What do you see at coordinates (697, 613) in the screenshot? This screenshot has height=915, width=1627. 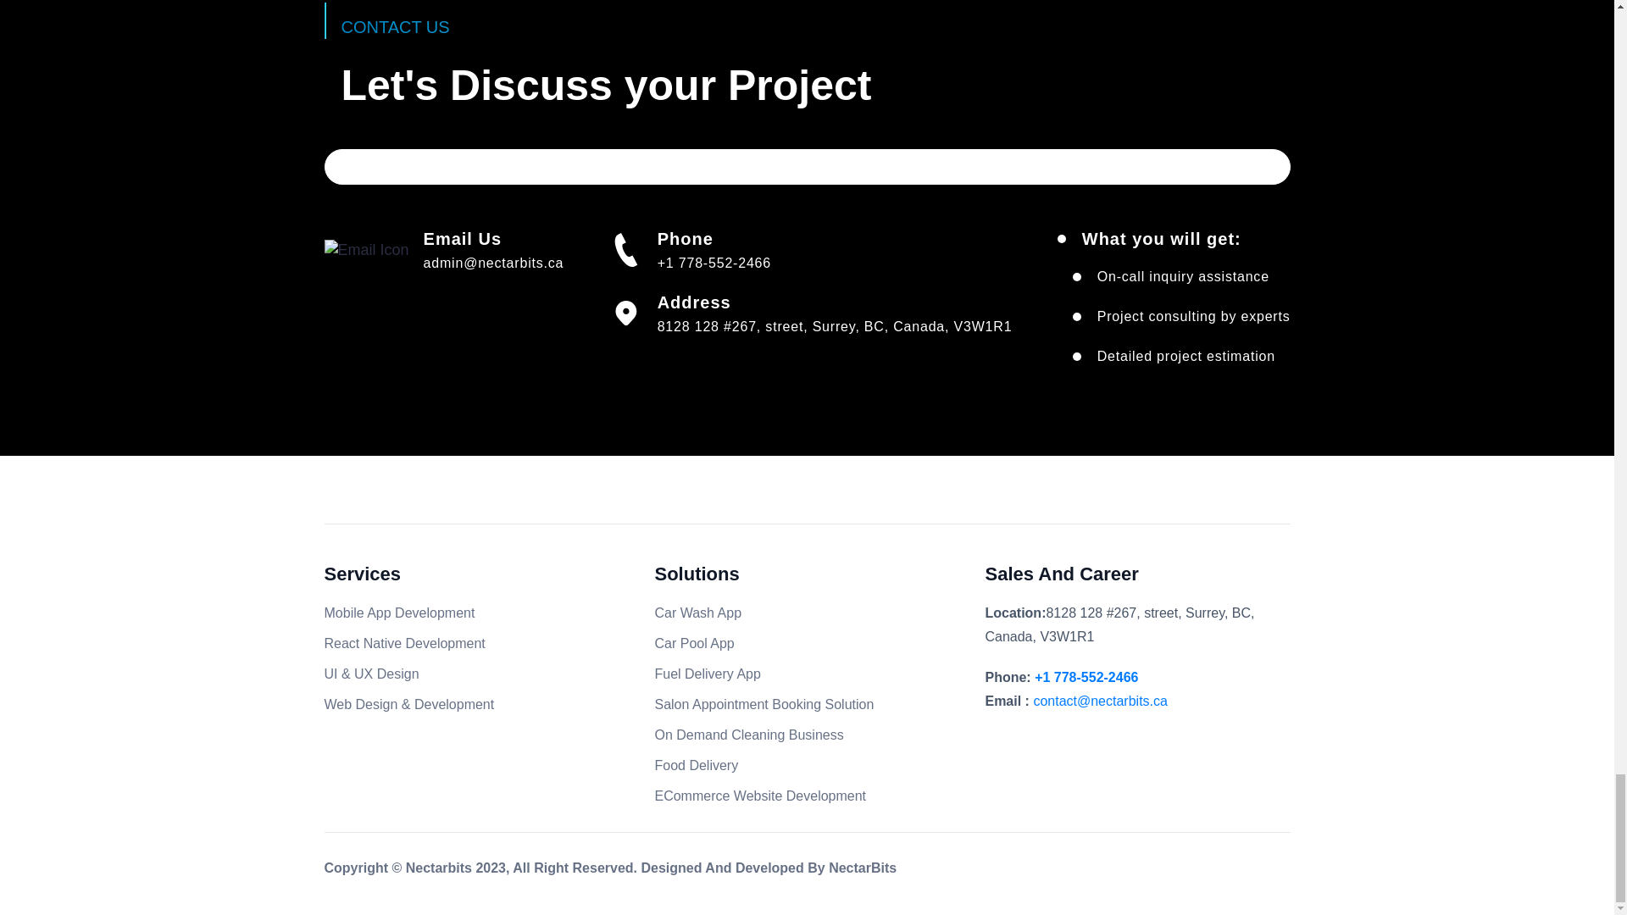 I see `Car Wash App` at bounding box center [697, 613].